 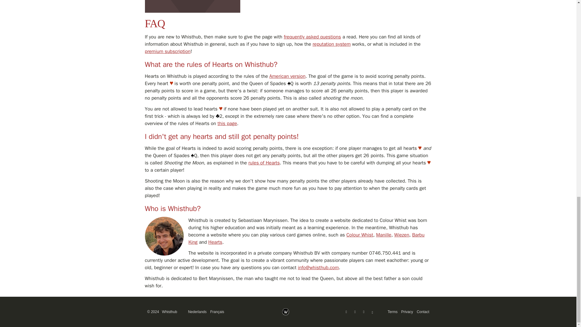 What do you see at coordinates (402, 235) in the screenshot?
I see `Wiezen` at bounding box center [402, 235].